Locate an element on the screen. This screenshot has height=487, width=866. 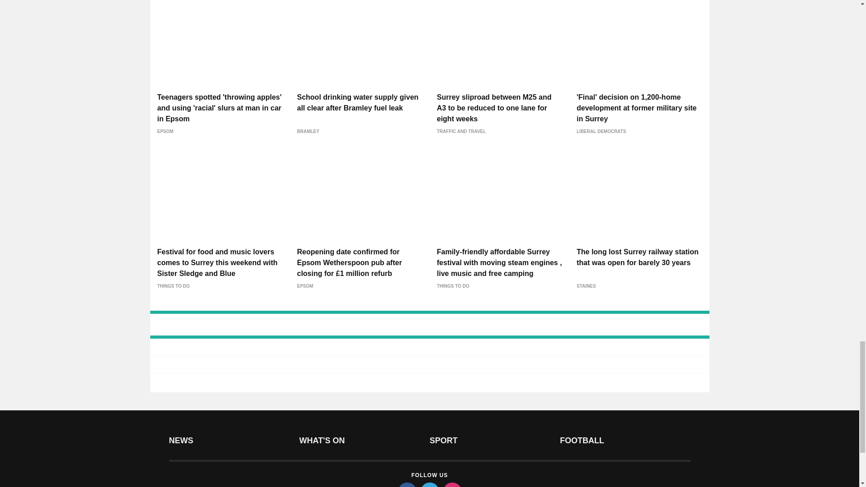
twitter is located at coordinates (429, 485).